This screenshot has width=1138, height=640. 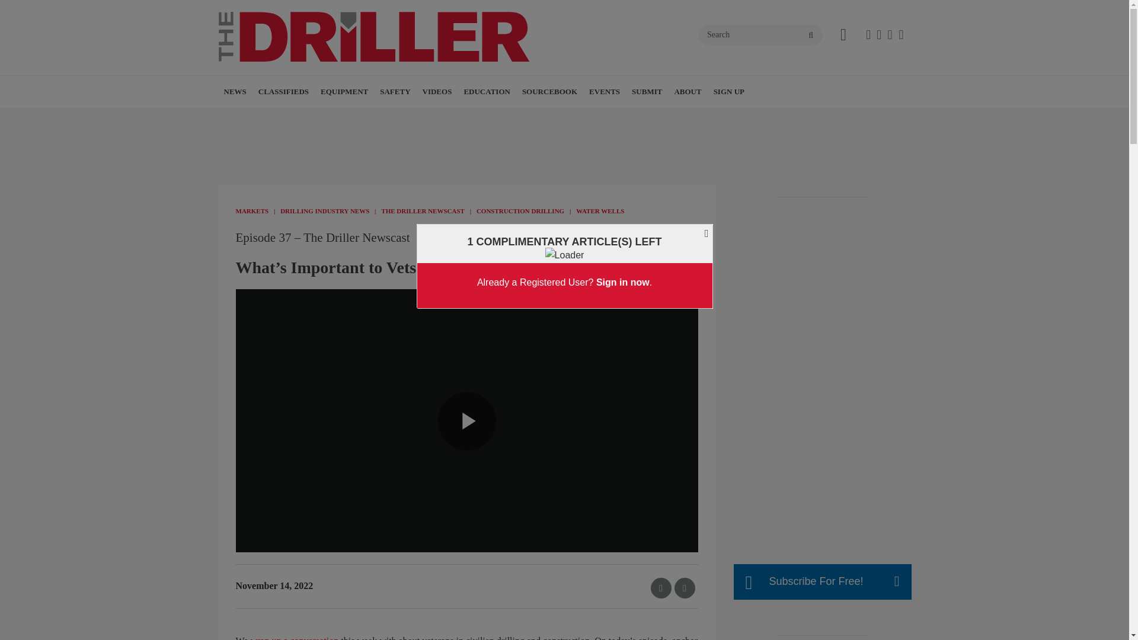 I want to click on CONSTRUCTION, so click(x=302, y=117).